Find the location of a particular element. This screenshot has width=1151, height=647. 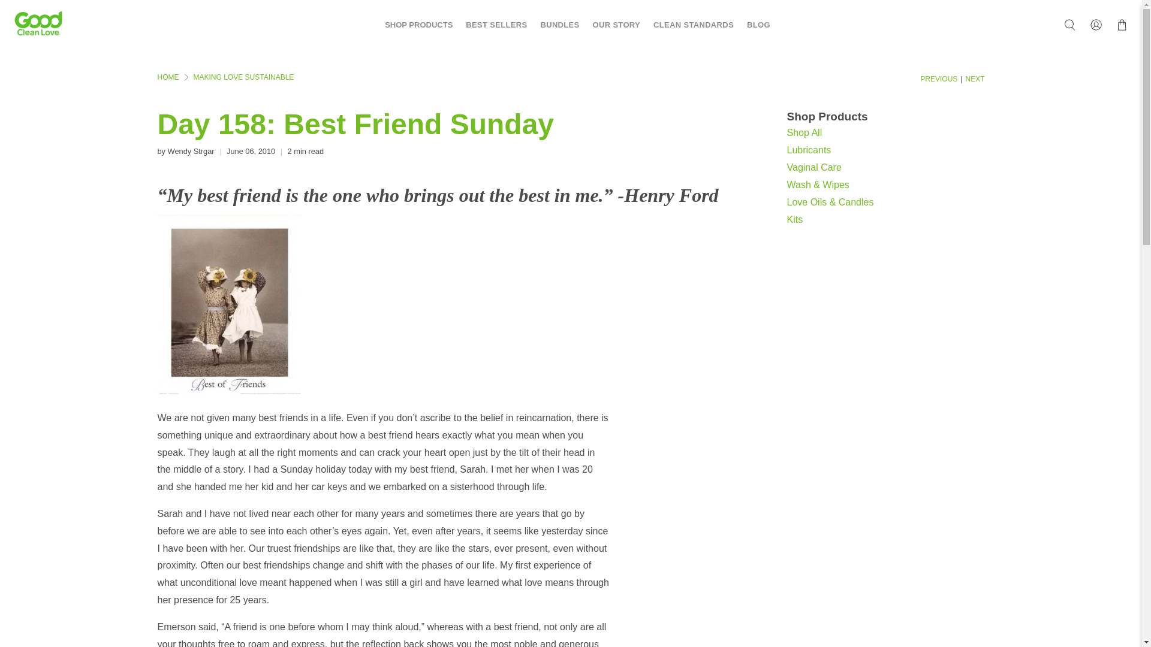

Lubricants is located at coordinates (808, 150).